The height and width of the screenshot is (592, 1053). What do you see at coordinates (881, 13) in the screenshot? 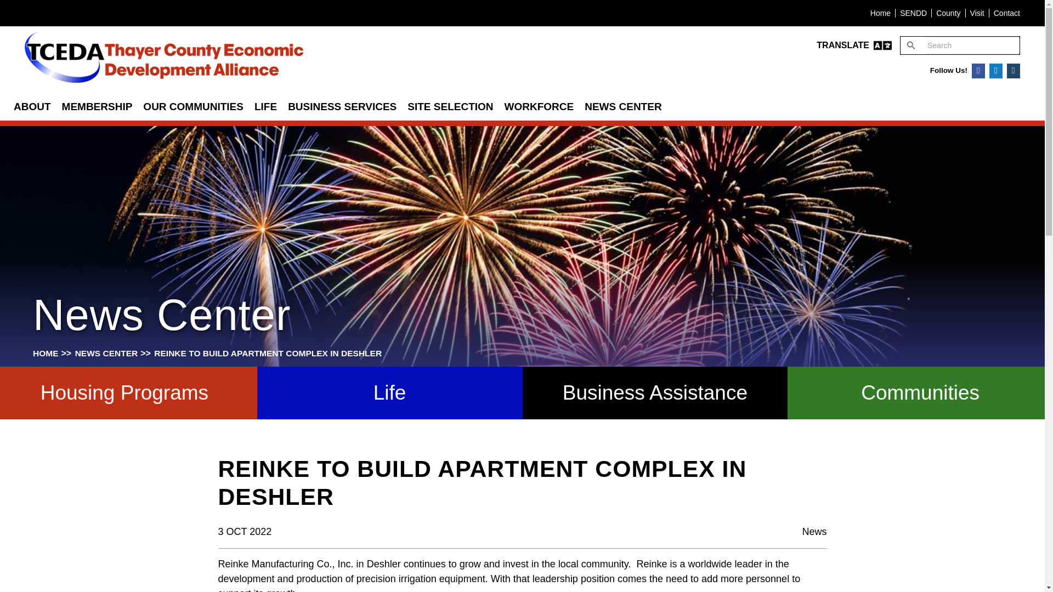
I see `Home` at bounding box center [881, 13].